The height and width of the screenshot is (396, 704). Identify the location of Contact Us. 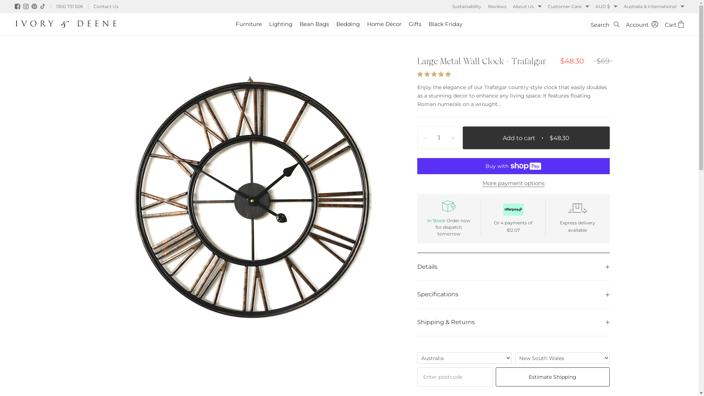
(106, 7).